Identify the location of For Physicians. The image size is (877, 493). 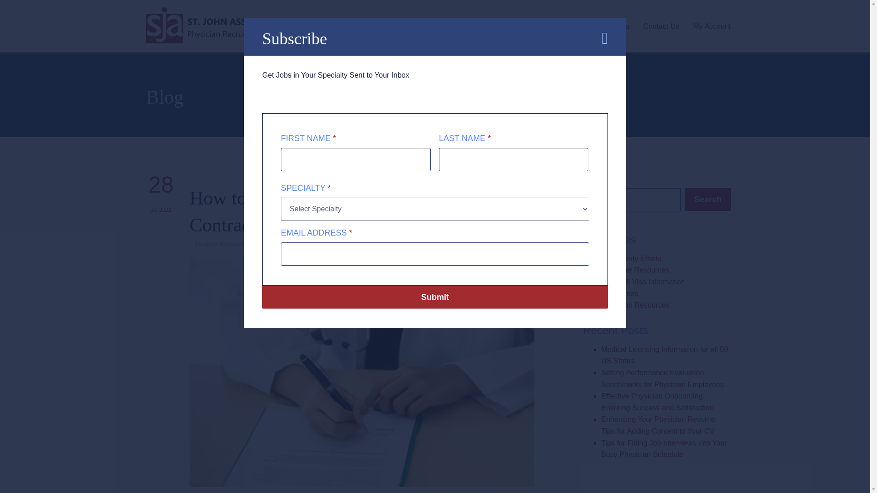
(500, 26).